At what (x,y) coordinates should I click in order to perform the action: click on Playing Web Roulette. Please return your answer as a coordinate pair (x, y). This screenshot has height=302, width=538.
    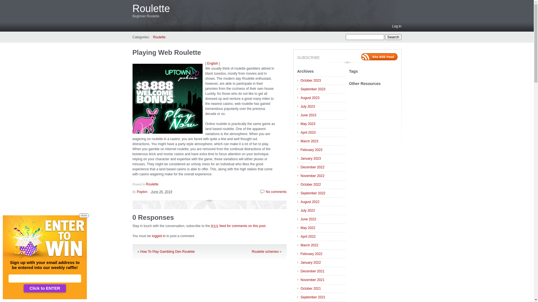
    Looking at the image, I should click on (166, 53).